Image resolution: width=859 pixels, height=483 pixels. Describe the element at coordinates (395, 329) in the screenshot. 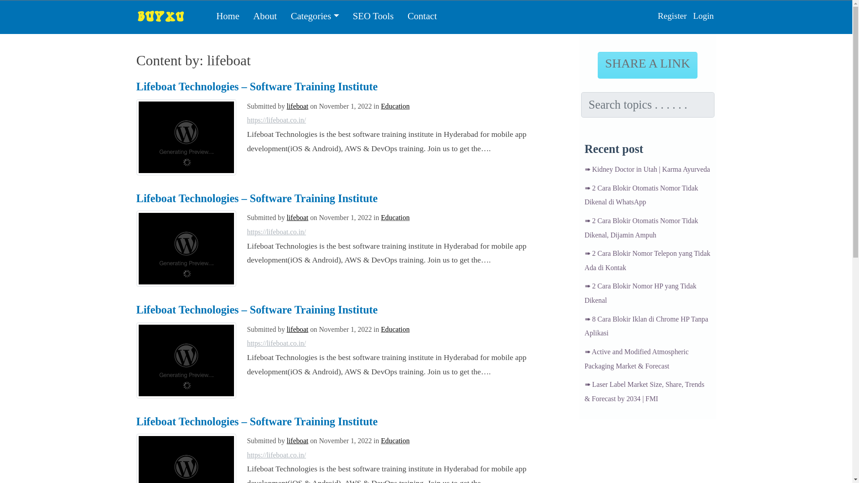

I see `Education` at that location.